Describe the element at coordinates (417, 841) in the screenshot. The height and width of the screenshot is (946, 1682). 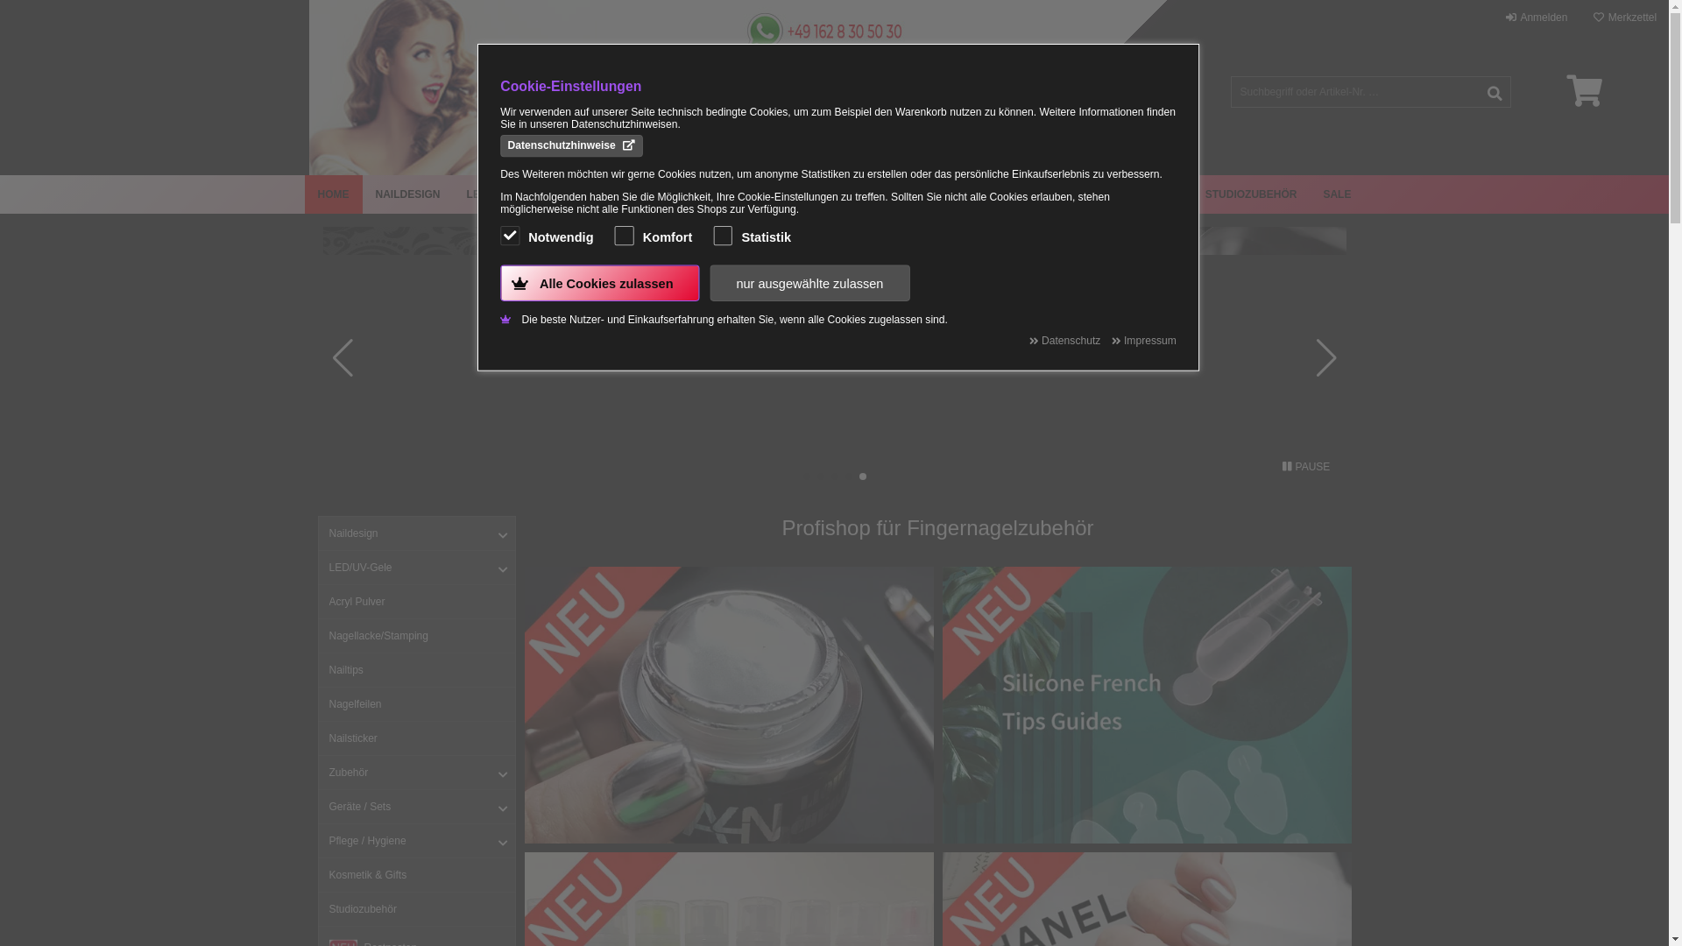
I see `Pflege / Hygiene` at that location.